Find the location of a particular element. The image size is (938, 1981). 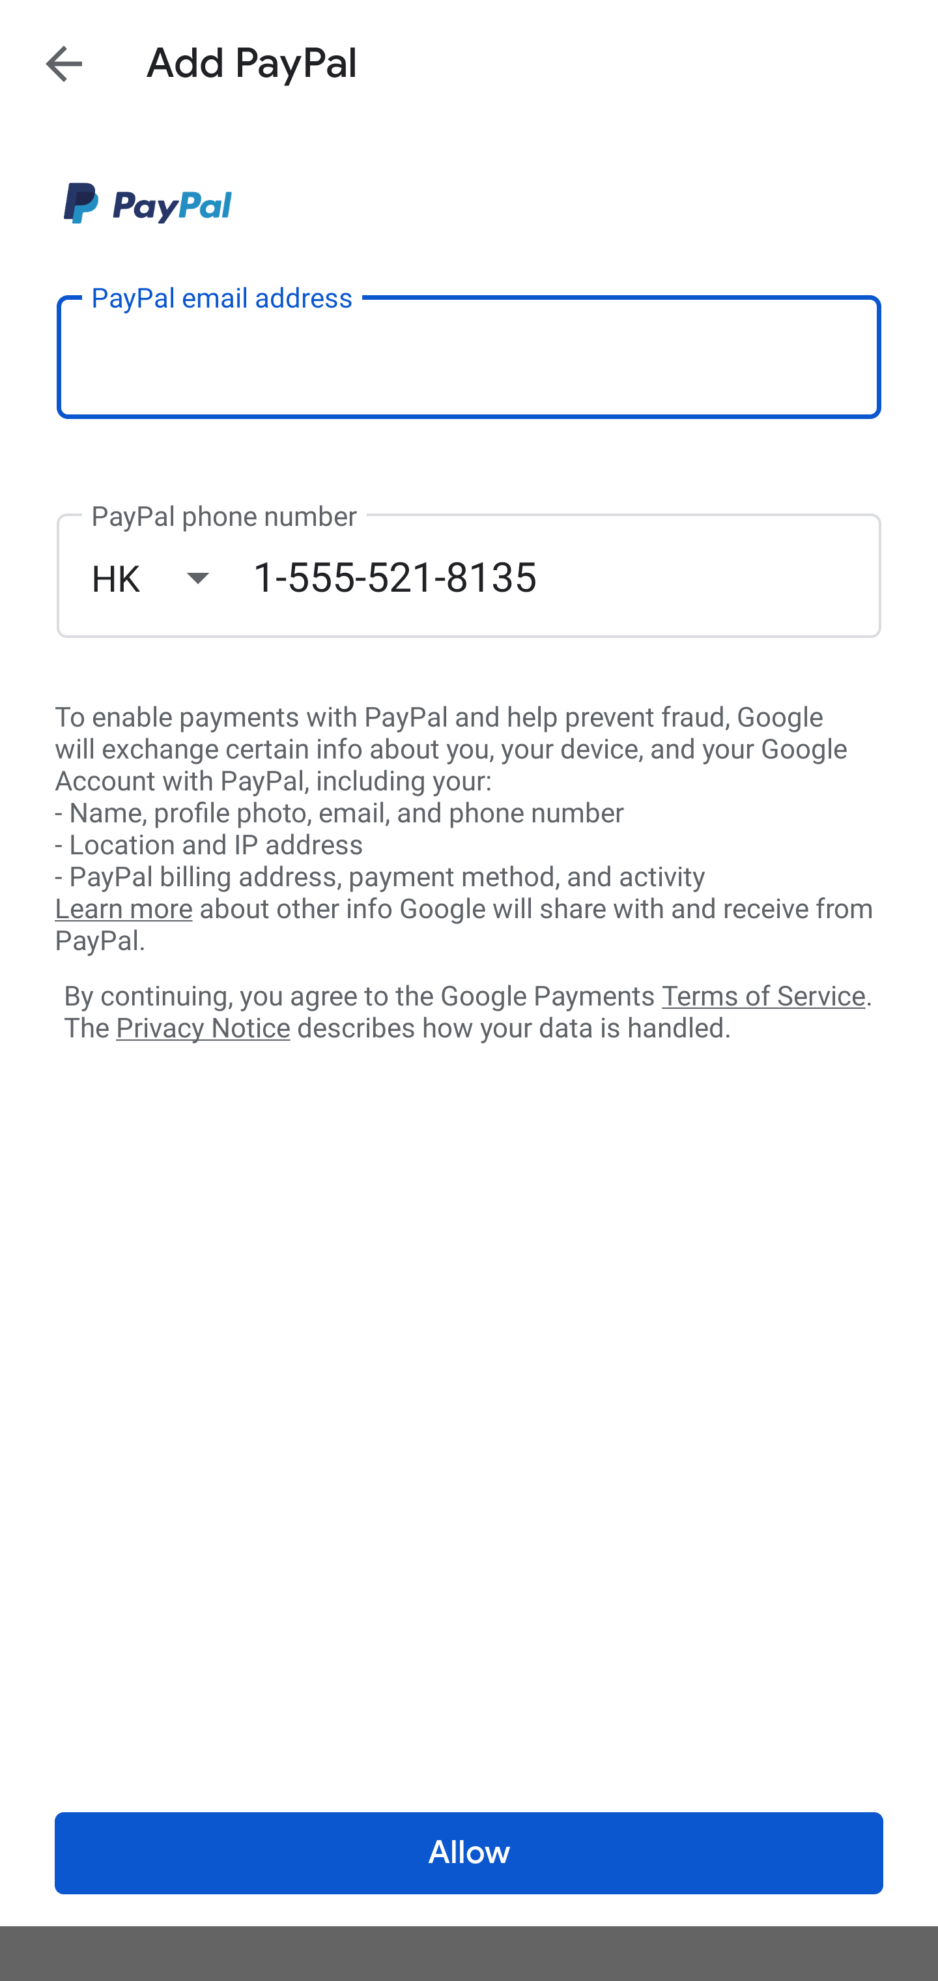

Privacy Notice is located at coordinates (203, 1029).